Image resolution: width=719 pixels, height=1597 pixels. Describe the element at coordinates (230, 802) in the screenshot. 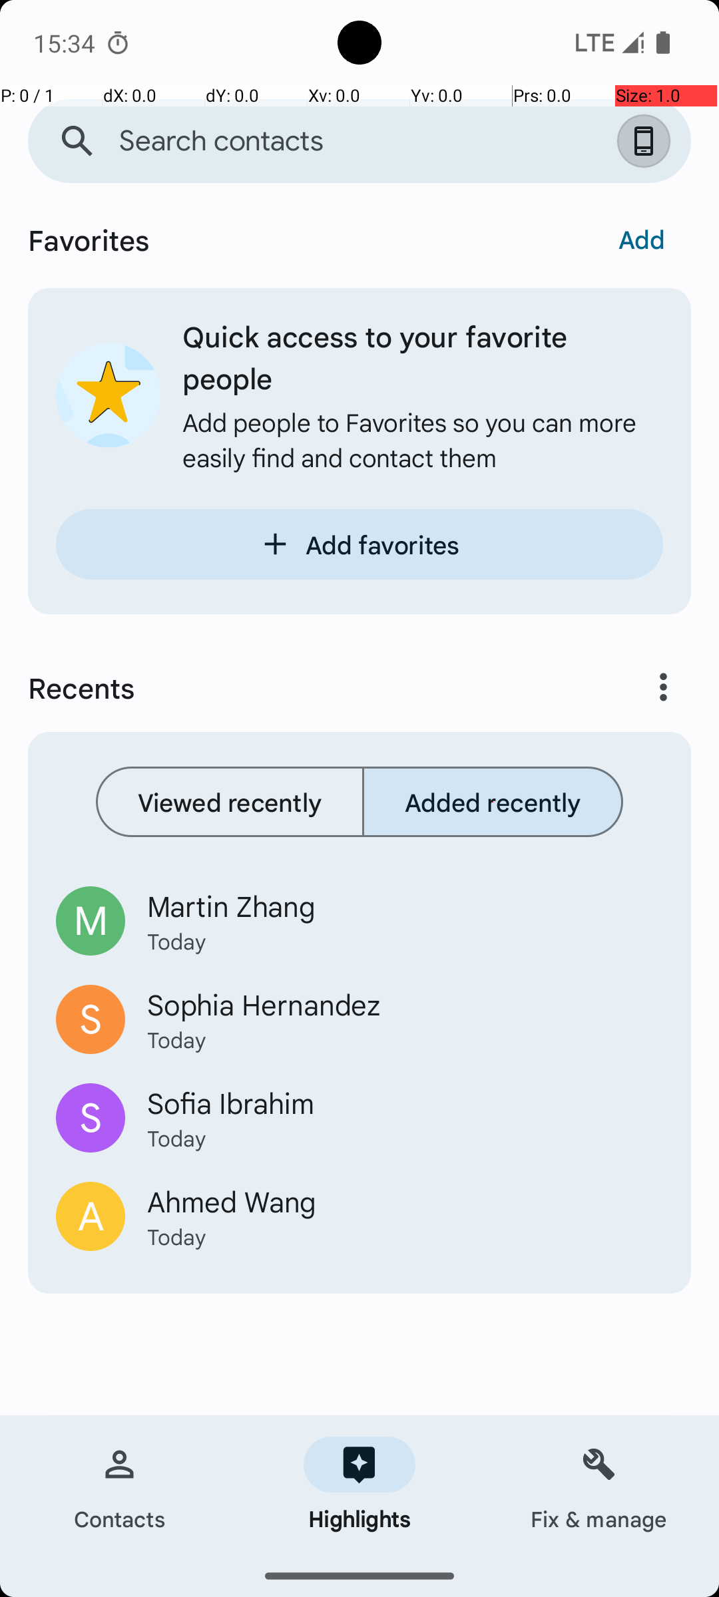

I see `Viewed recently` at that location.